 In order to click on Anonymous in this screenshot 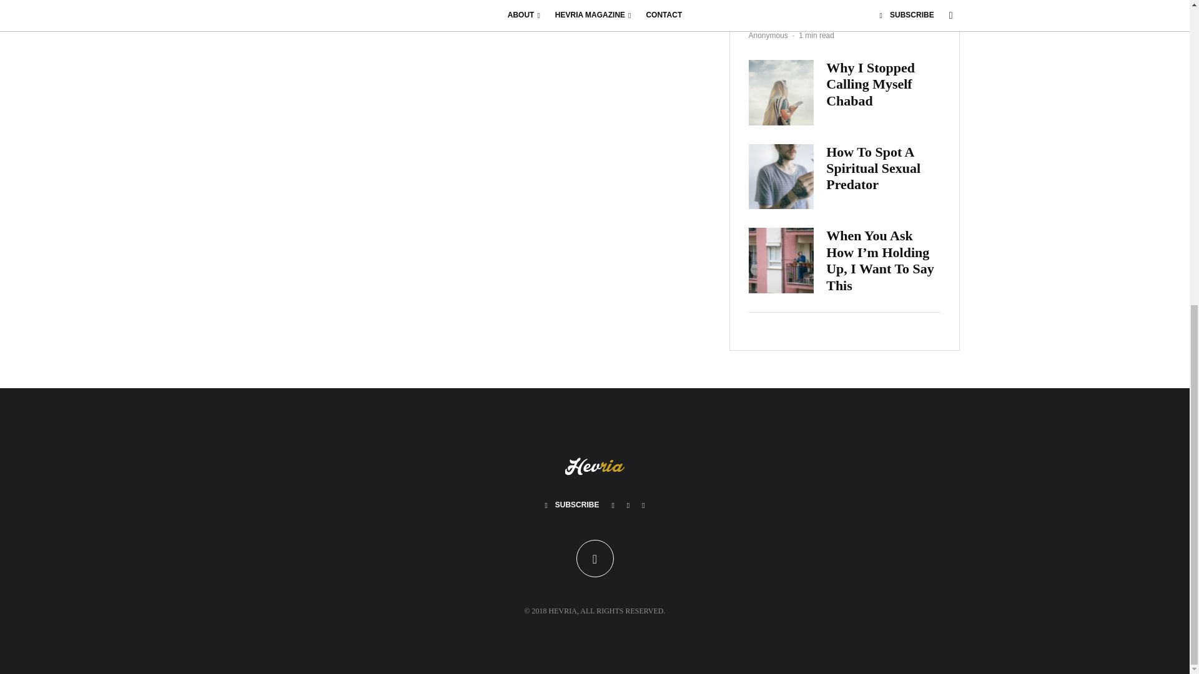, I will do `click(768, 35)`.